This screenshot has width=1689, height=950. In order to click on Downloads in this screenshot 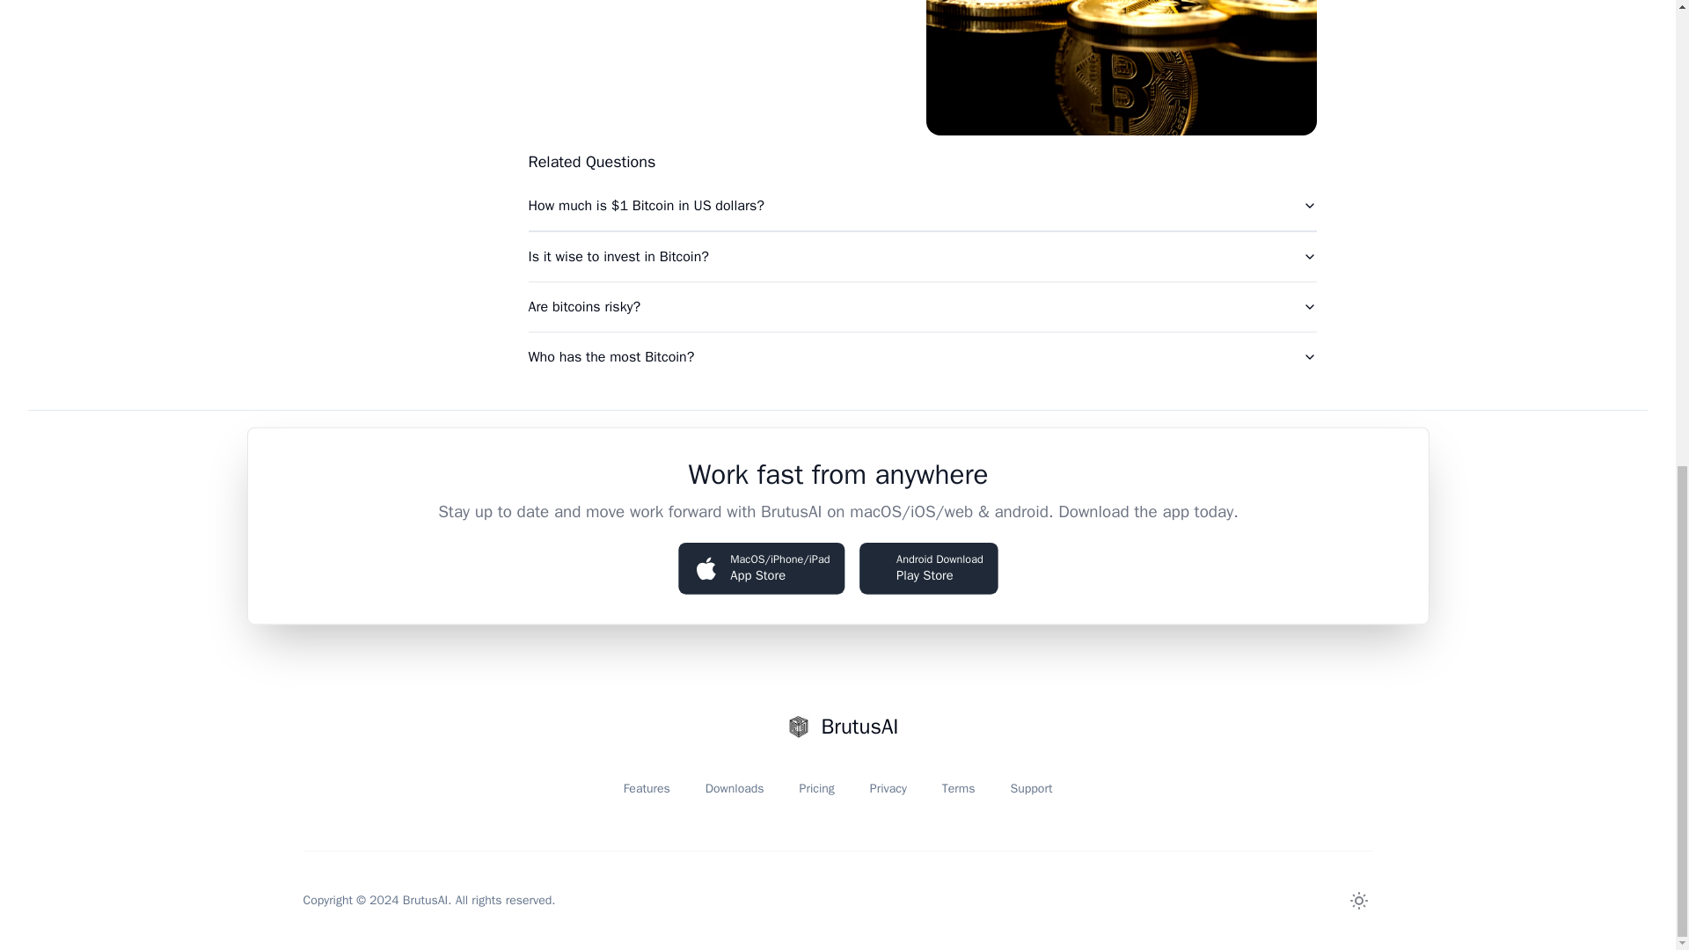, I will do `click(735, 788)`.